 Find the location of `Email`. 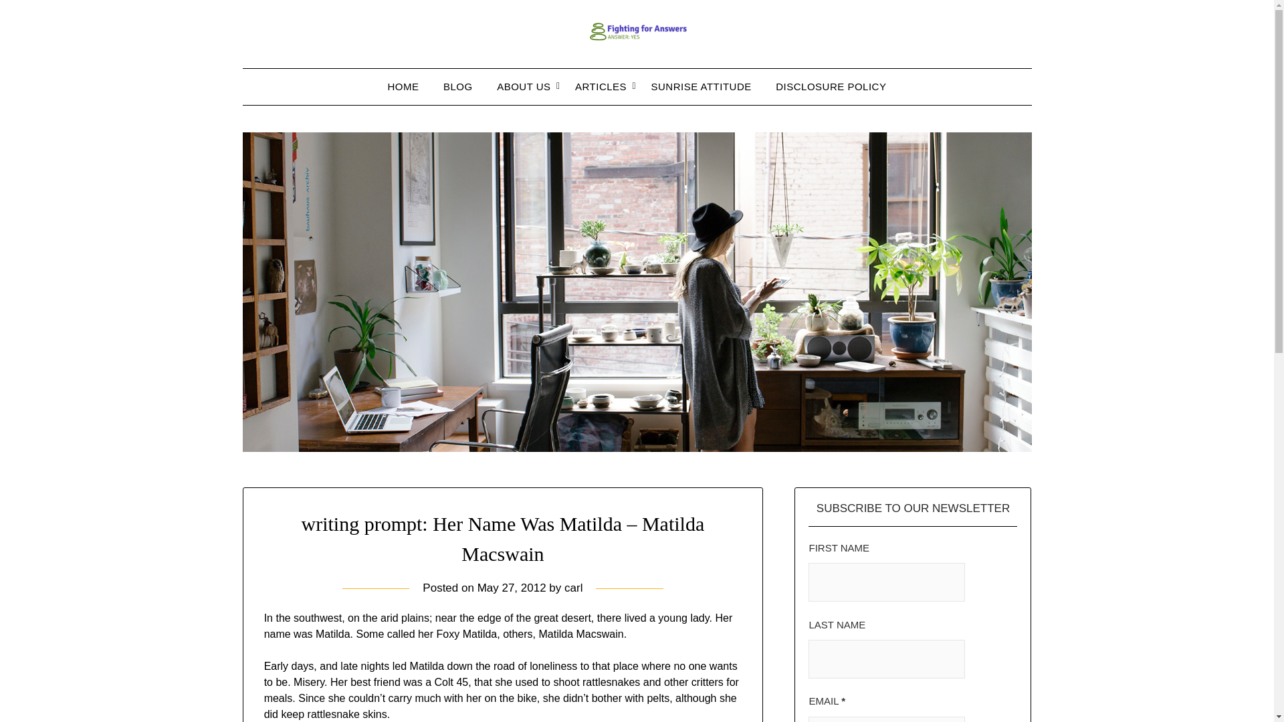

Email is located at coordinates (887, 719).